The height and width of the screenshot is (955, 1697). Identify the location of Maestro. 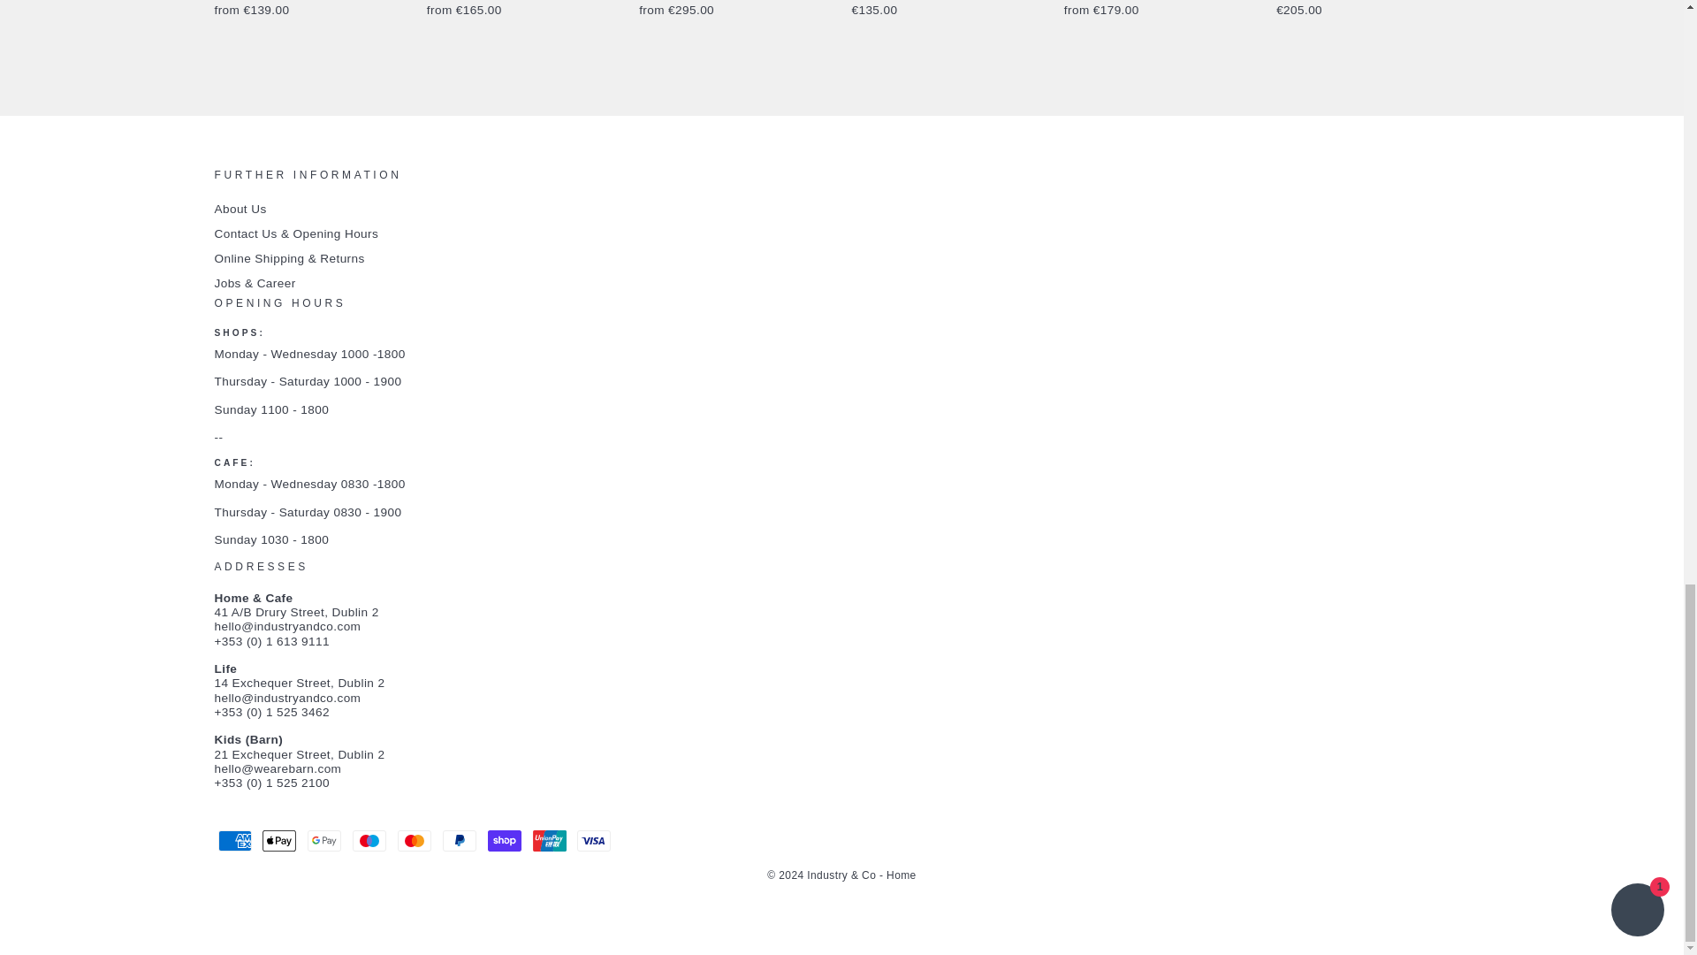
(369, 840).